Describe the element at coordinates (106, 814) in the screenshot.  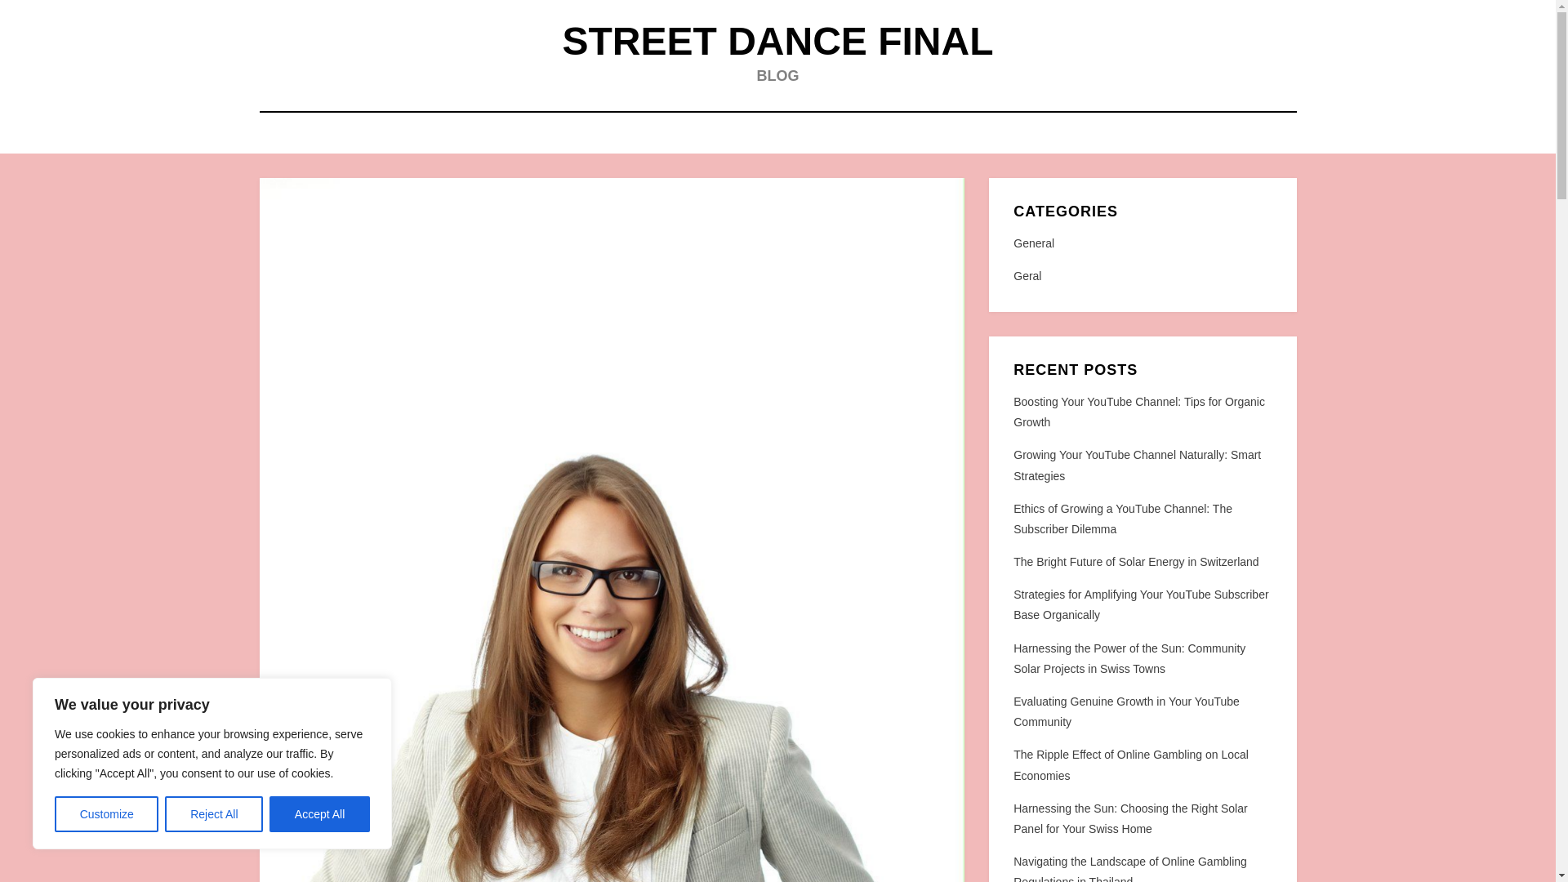
I see `Customize` at that location.